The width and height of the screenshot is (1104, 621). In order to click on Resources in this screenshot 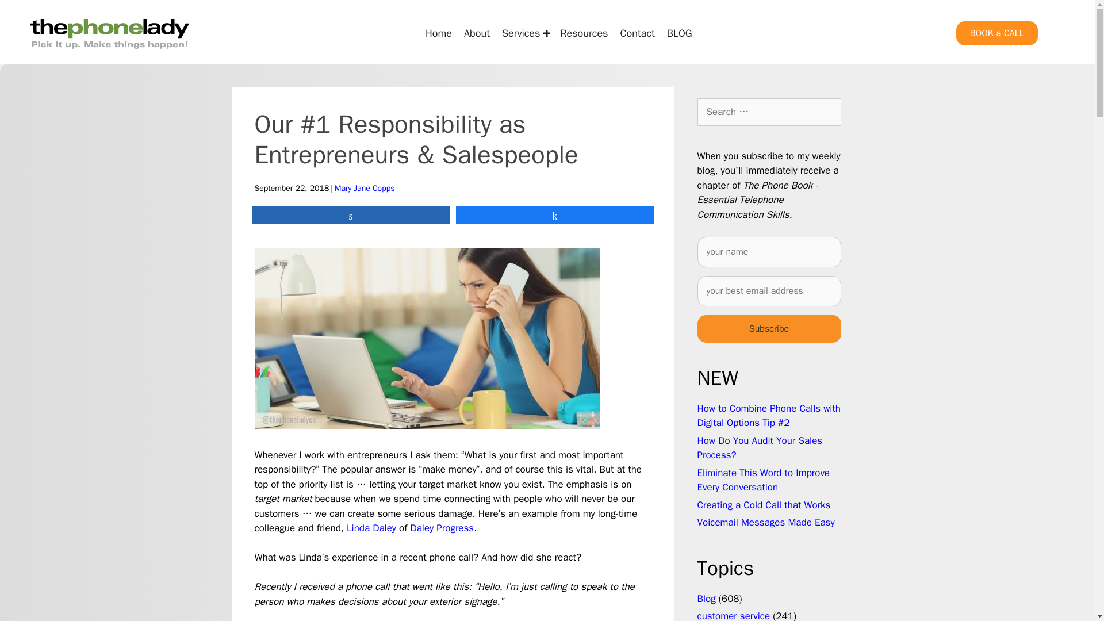, I will do `click(584, 33)`.